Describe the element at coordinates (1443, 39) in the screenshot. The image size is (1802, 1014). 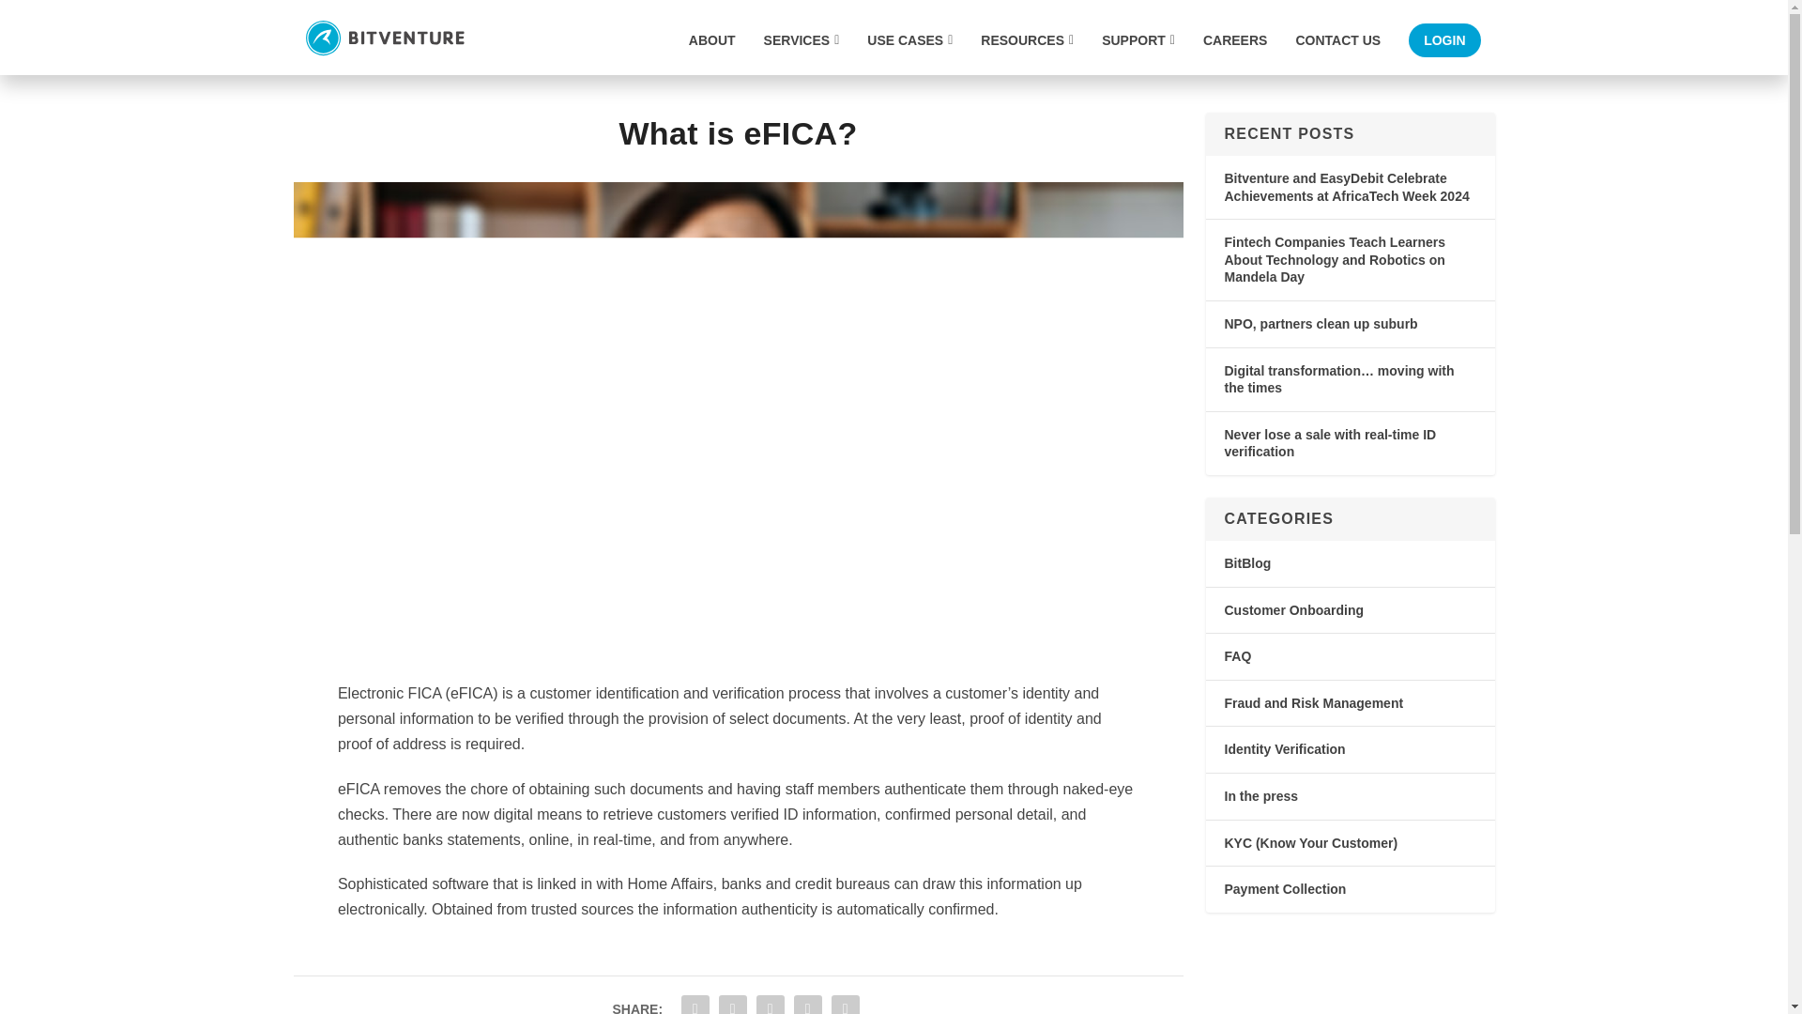
I see `LOGIN` at that location.